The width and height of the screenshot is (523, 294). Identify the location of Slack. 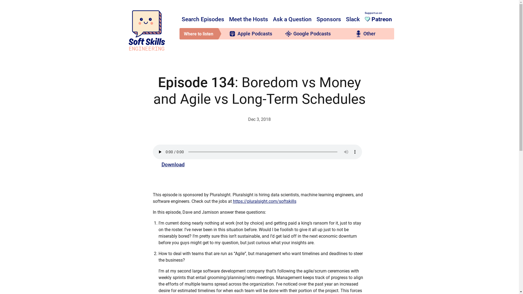
(353, 20).